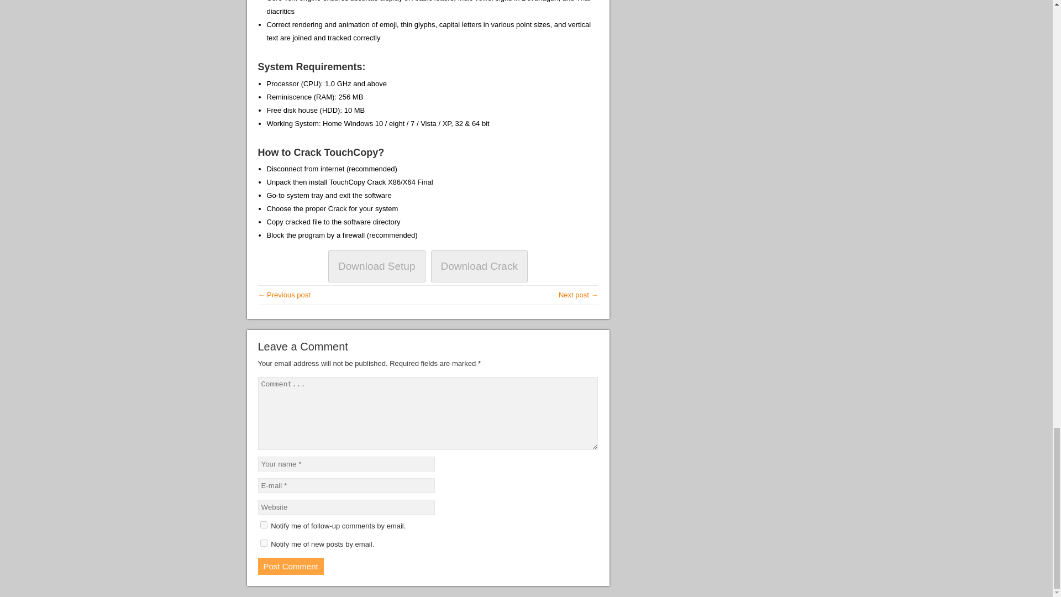 The width and height of the screenshot is (1061, 597). I want to click on Postbox 7.0.47 Crack Mac, so click(578, 295).